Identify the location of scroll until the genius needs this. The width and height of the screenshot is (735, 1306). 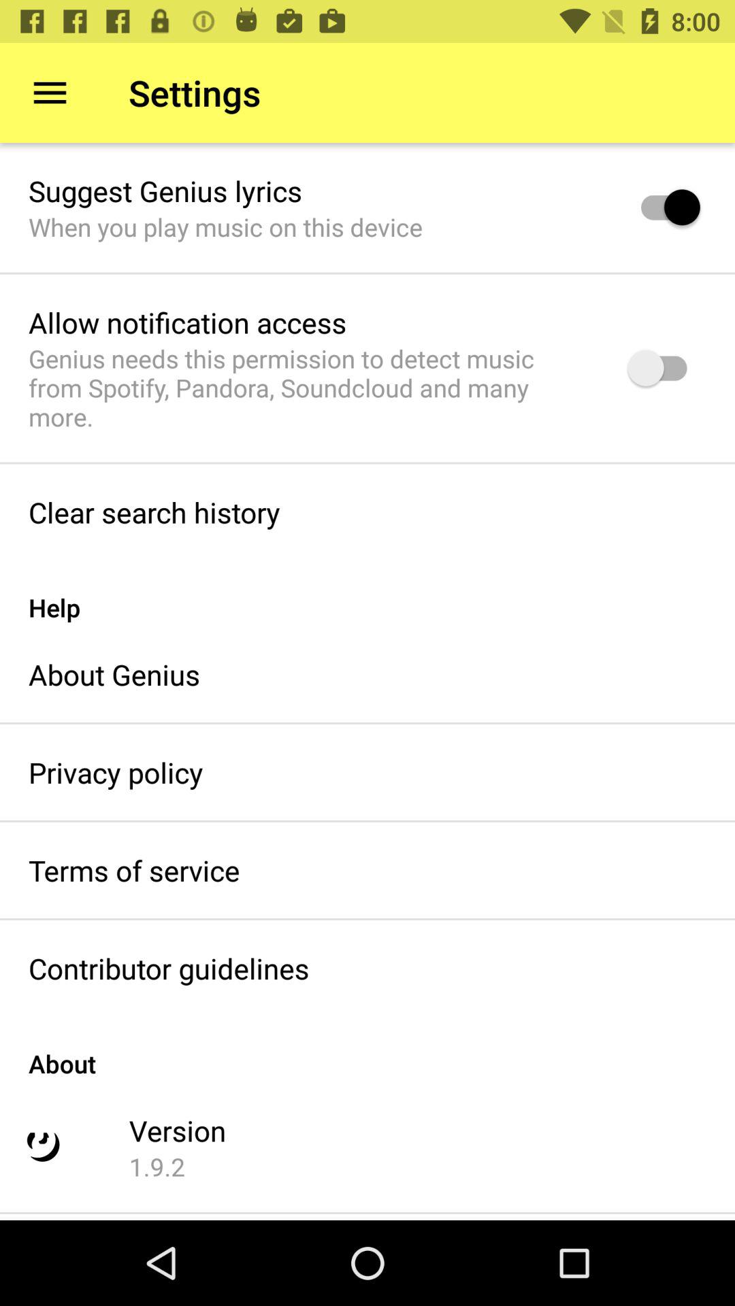
(310, 388).